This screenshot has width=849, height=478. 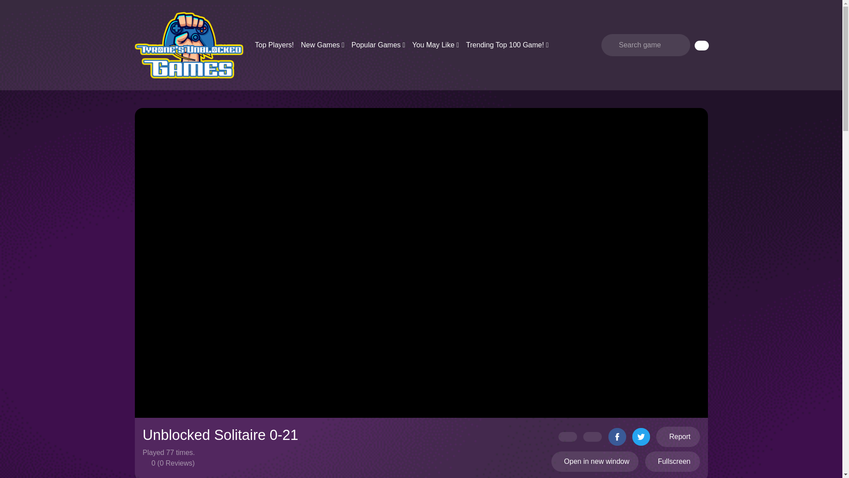 What do you see at coordinates (595, 461) in the screenshot?
I see `Open in new window` at bounding box center [595, 461].